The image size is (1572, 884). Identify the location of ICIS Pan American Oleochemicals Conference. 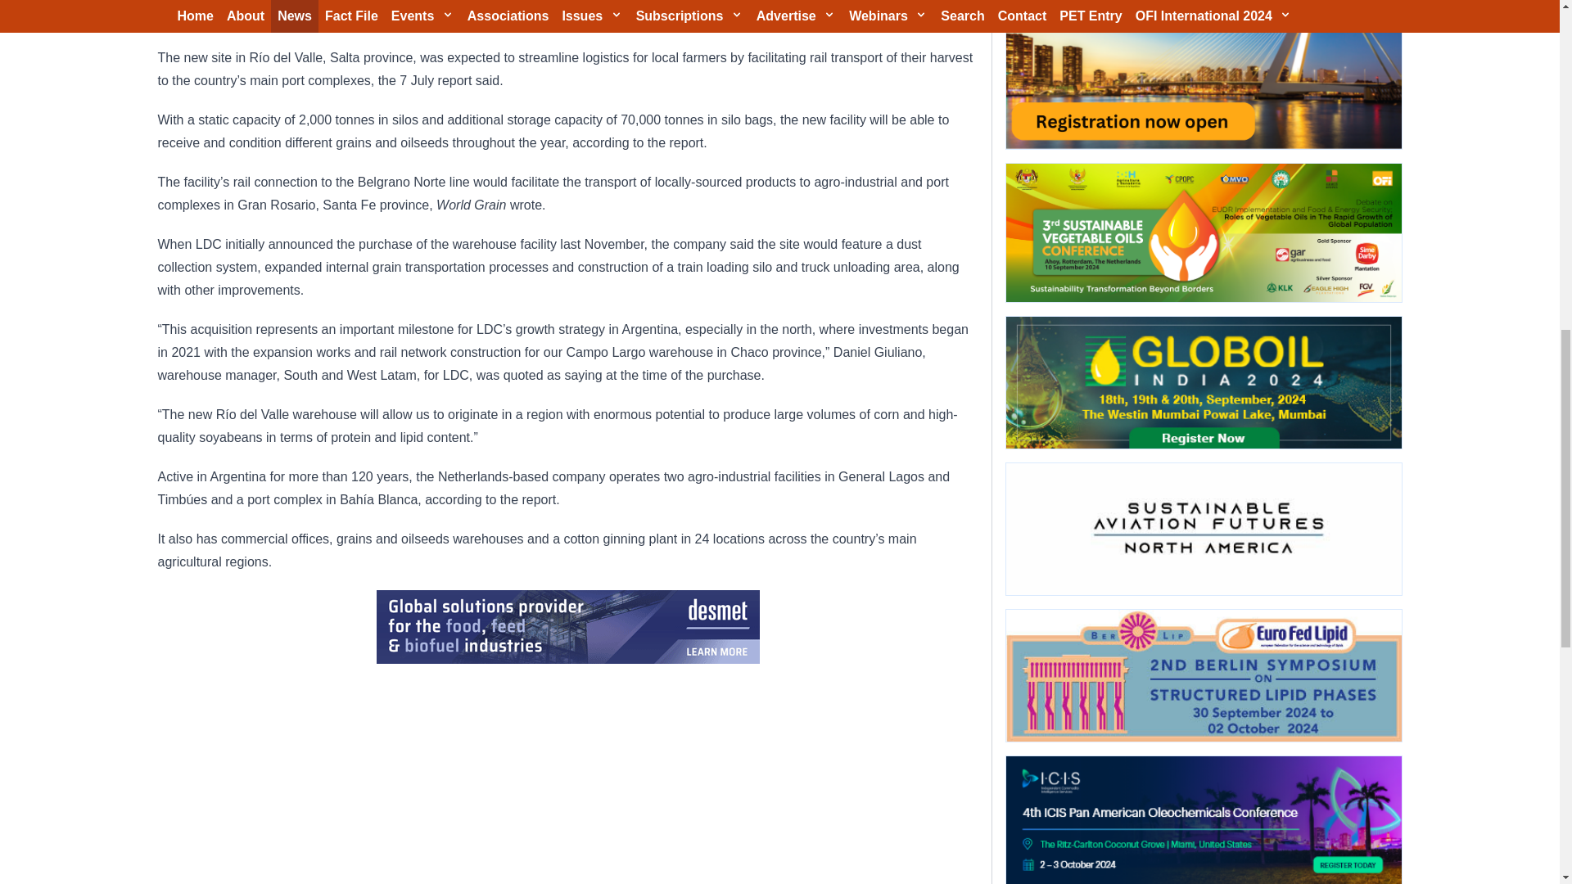
(1203, 820).